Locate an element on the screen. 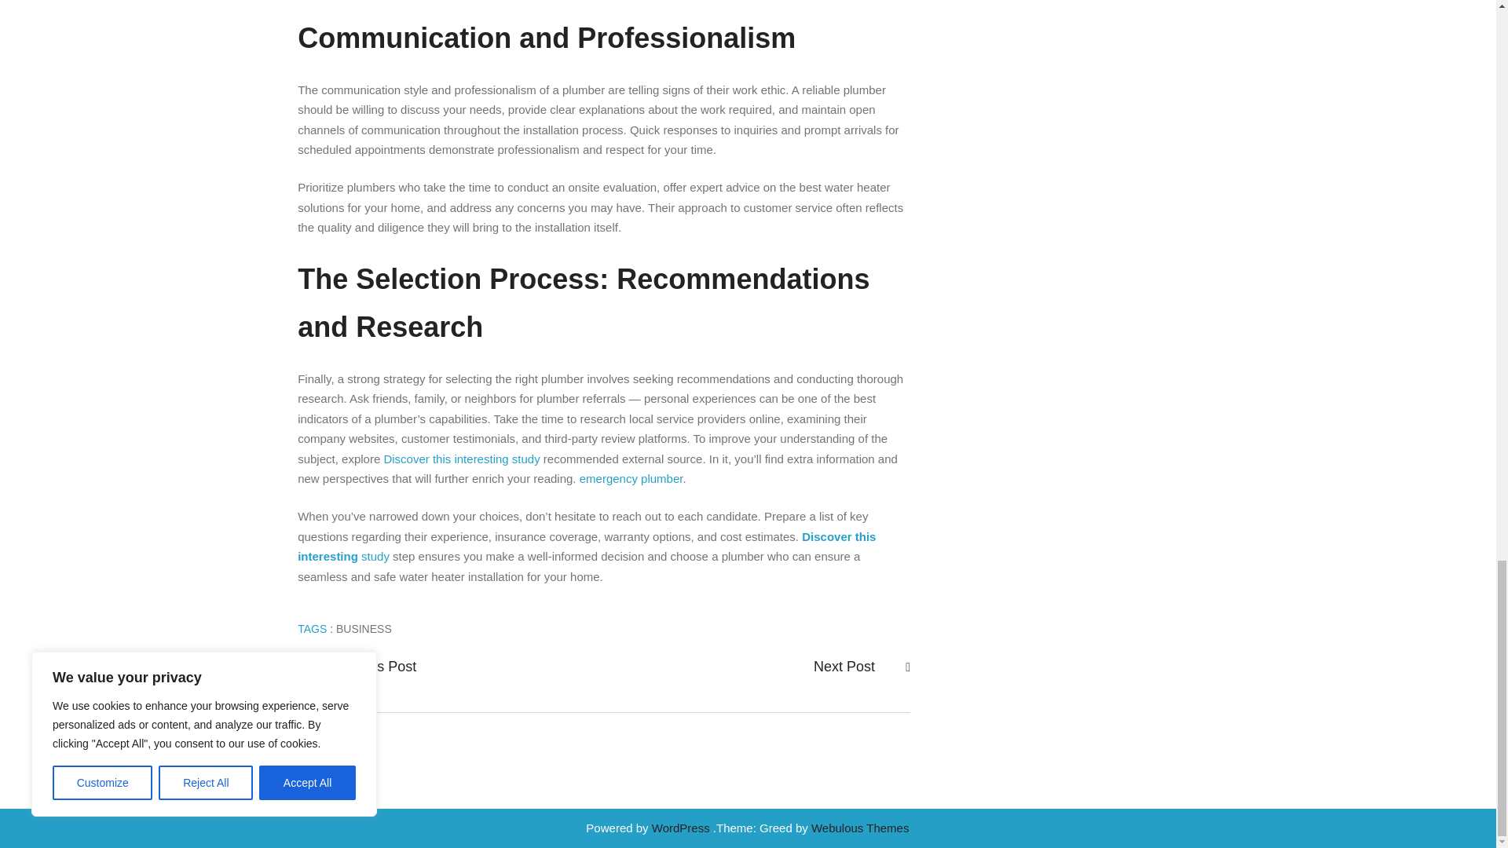  Previous Post is located at coordinates (372, 667).